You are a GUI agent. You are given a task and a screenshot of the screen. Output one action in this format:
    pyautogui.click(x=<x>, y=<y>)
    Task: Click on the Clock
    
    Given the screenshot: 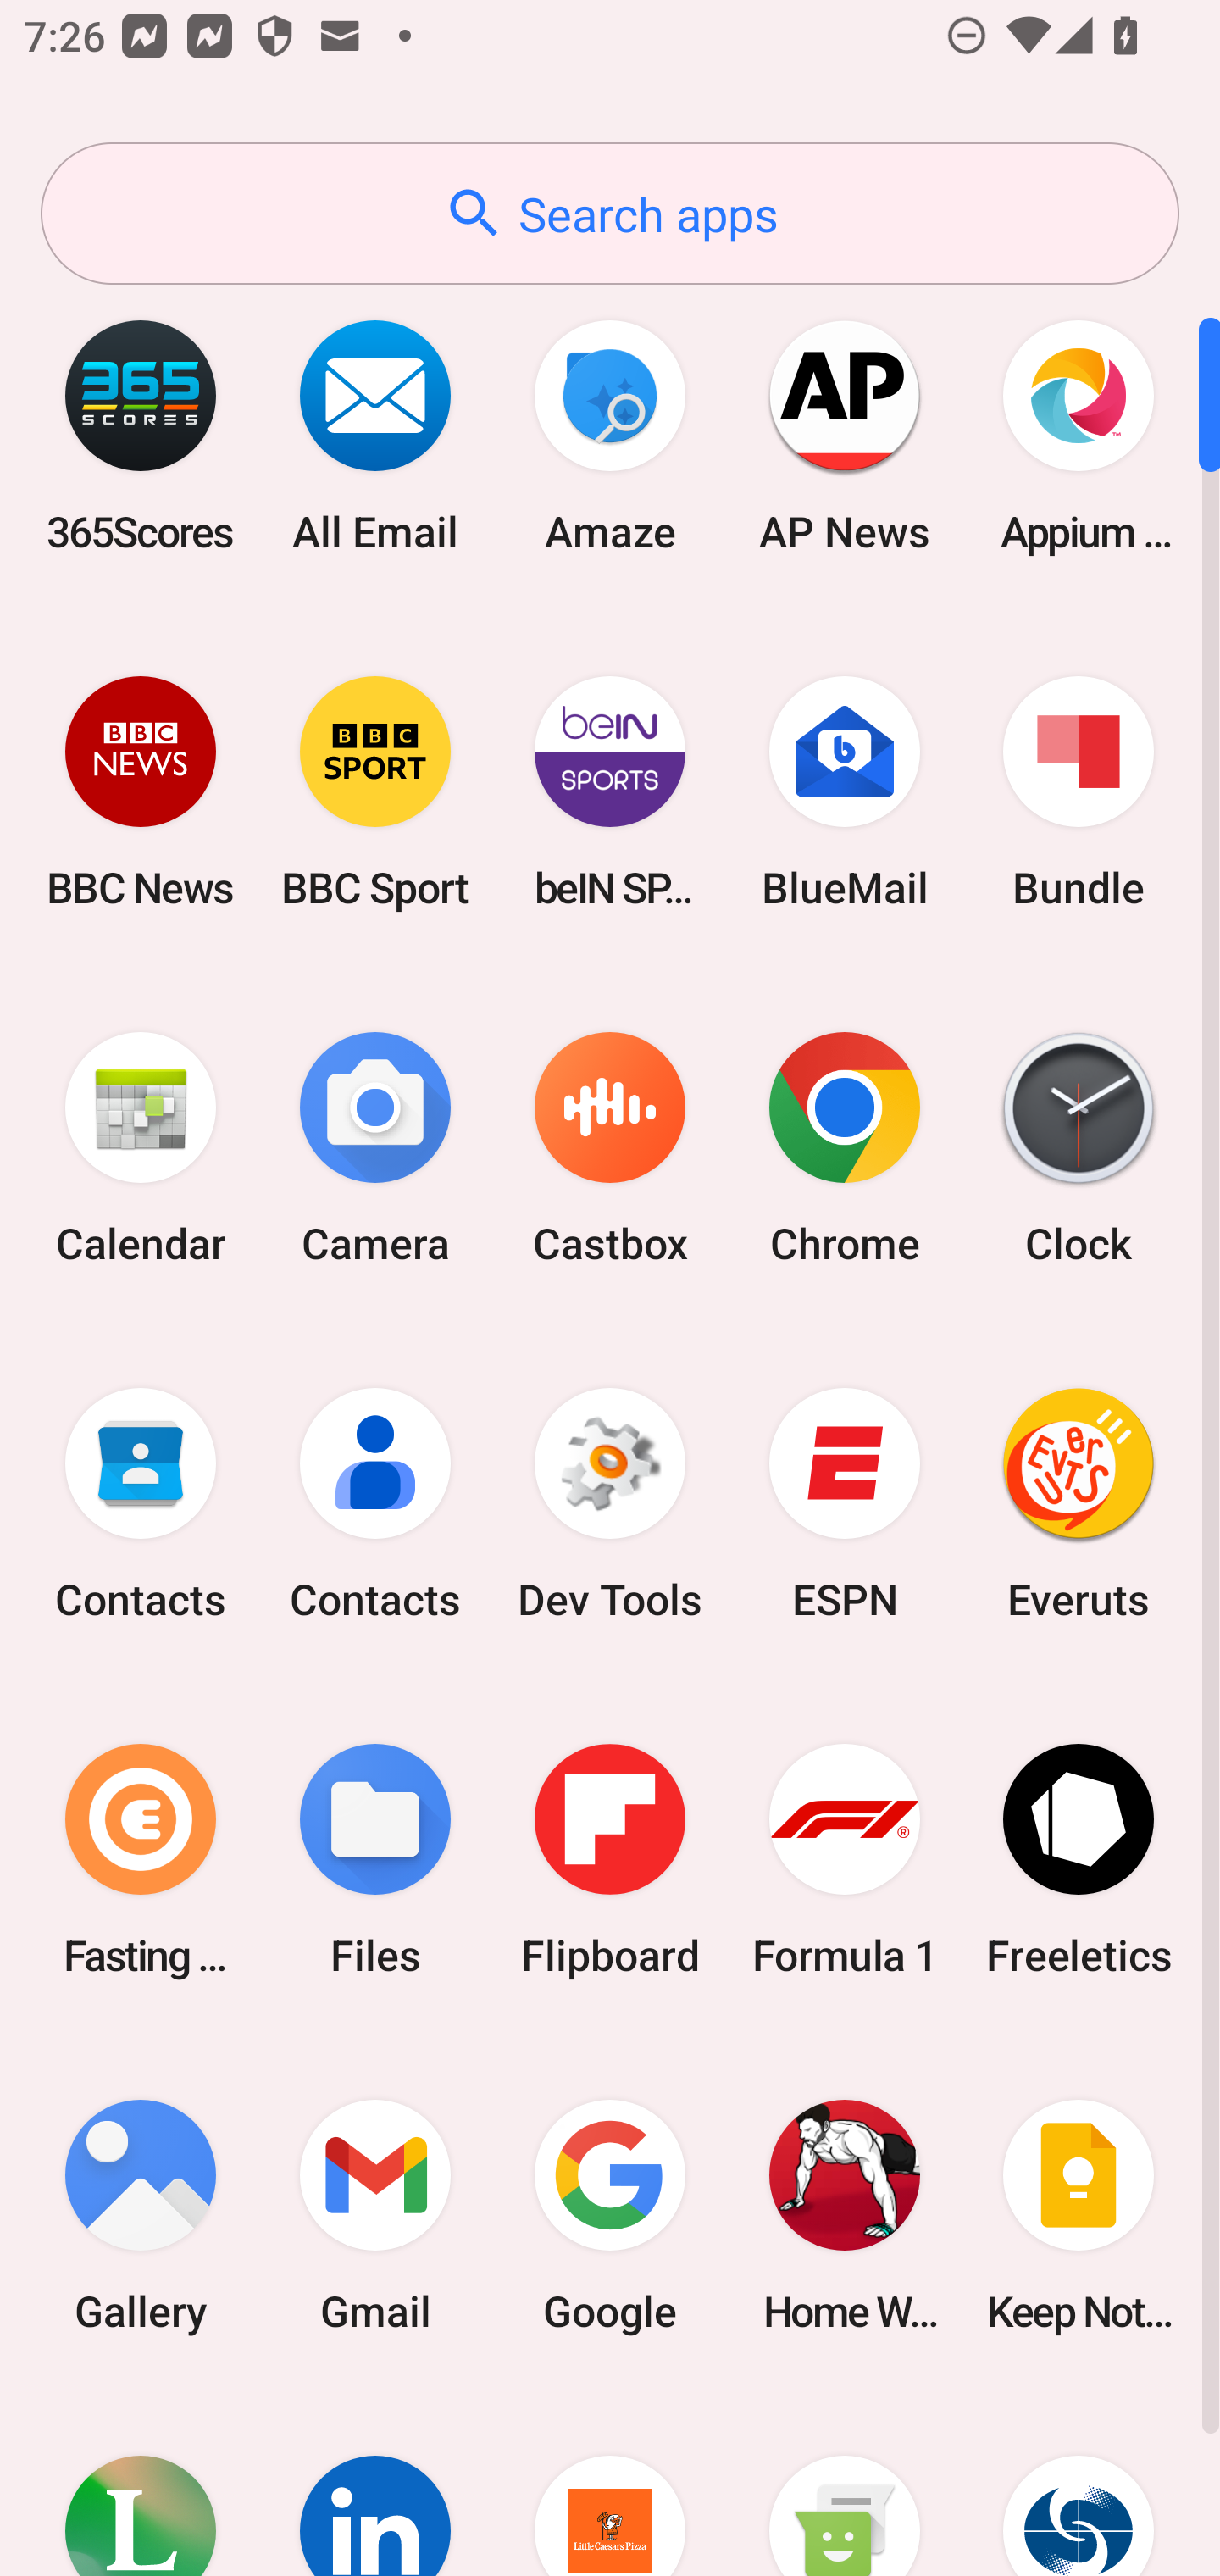 What is the action you would take?
    pyautogui.click(x=1079, y=1149)
    